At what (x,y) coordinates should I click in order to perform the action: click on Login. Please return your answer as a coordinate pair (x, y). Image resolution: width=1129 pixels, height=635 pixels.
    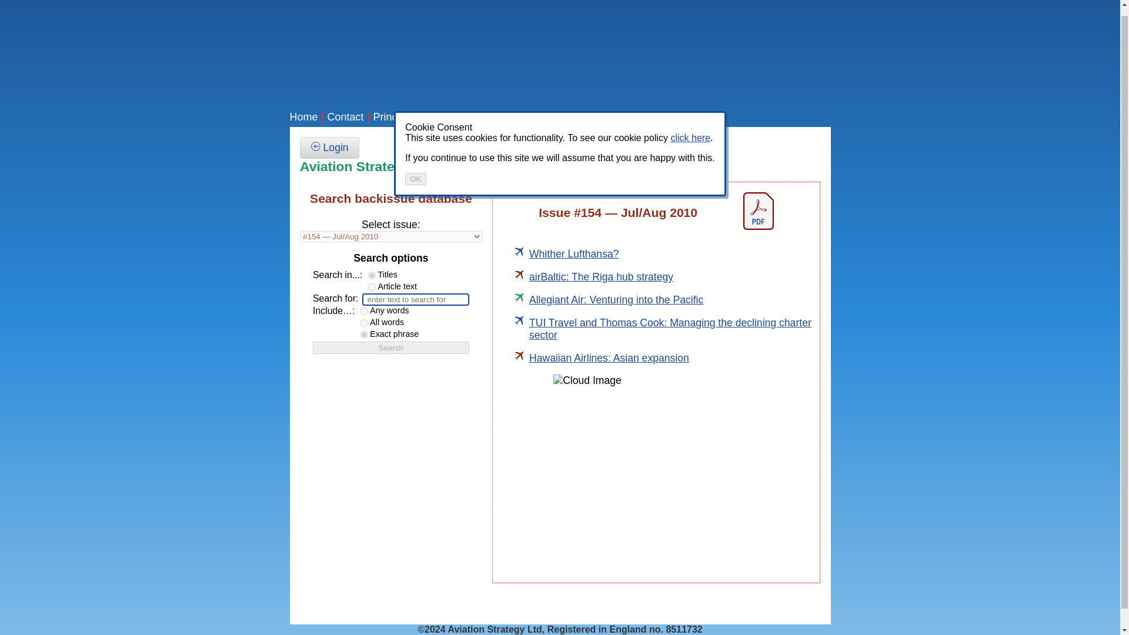
    Looking at the image, I should click on (329, 148).